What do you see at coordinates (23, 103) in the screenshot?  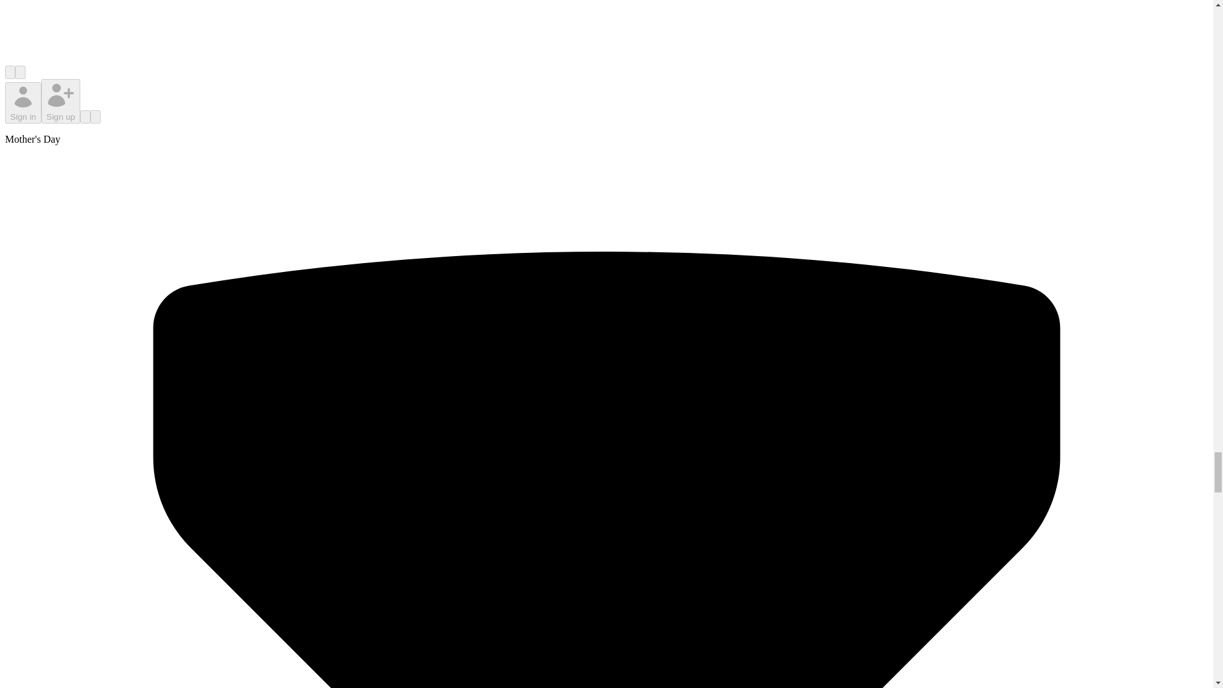 I see `Sign in` at bounding box center [23, 103].